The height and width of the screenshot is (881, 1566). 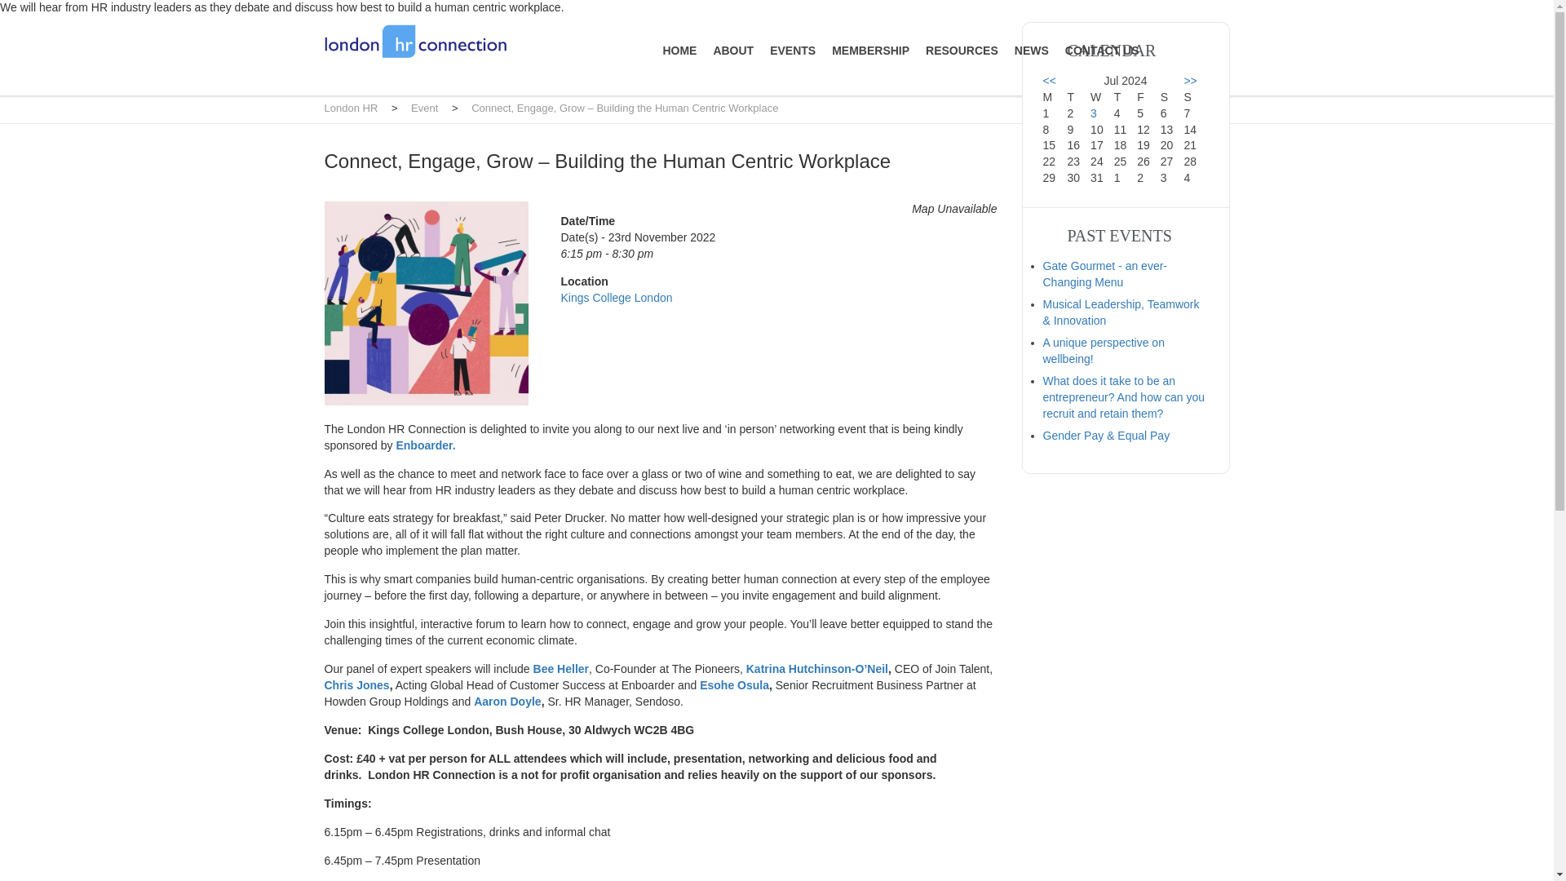 I want to click on Esohe Osula, so click(x=734, y=684).